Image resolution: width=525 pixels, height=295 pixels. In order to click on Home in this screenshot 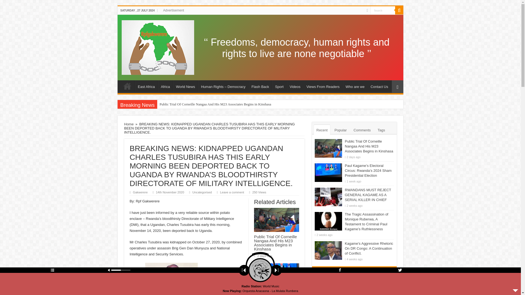, I will do `click(127, 86)`.